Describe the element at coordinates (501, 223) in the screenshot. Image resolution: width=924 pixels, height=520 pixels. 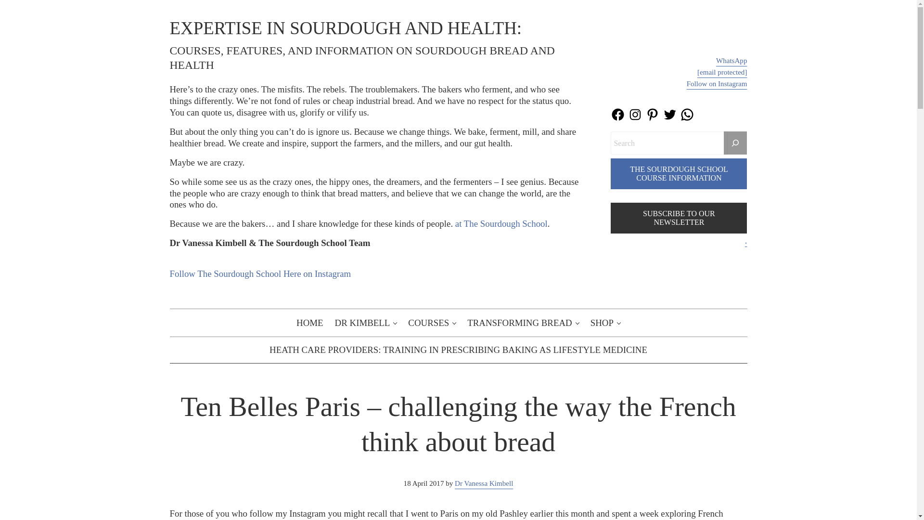
I see `at The Sourdough School` at that location.